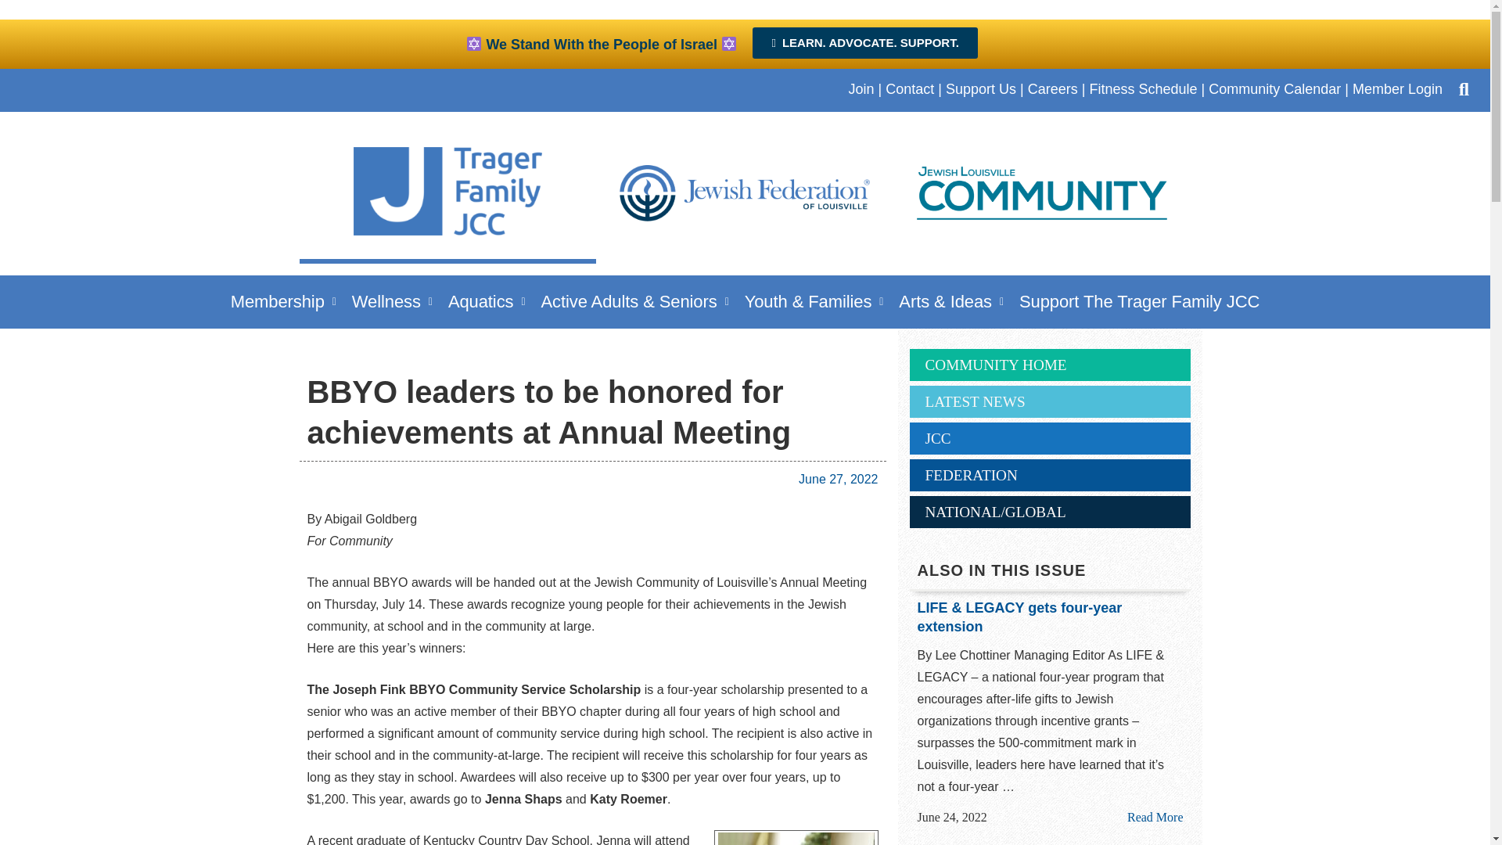 The image size is (1502, 845). What do you see at coordinates (1053, 89) in the screenshot?
I see `Careers` at bounding box center [1053, 89].